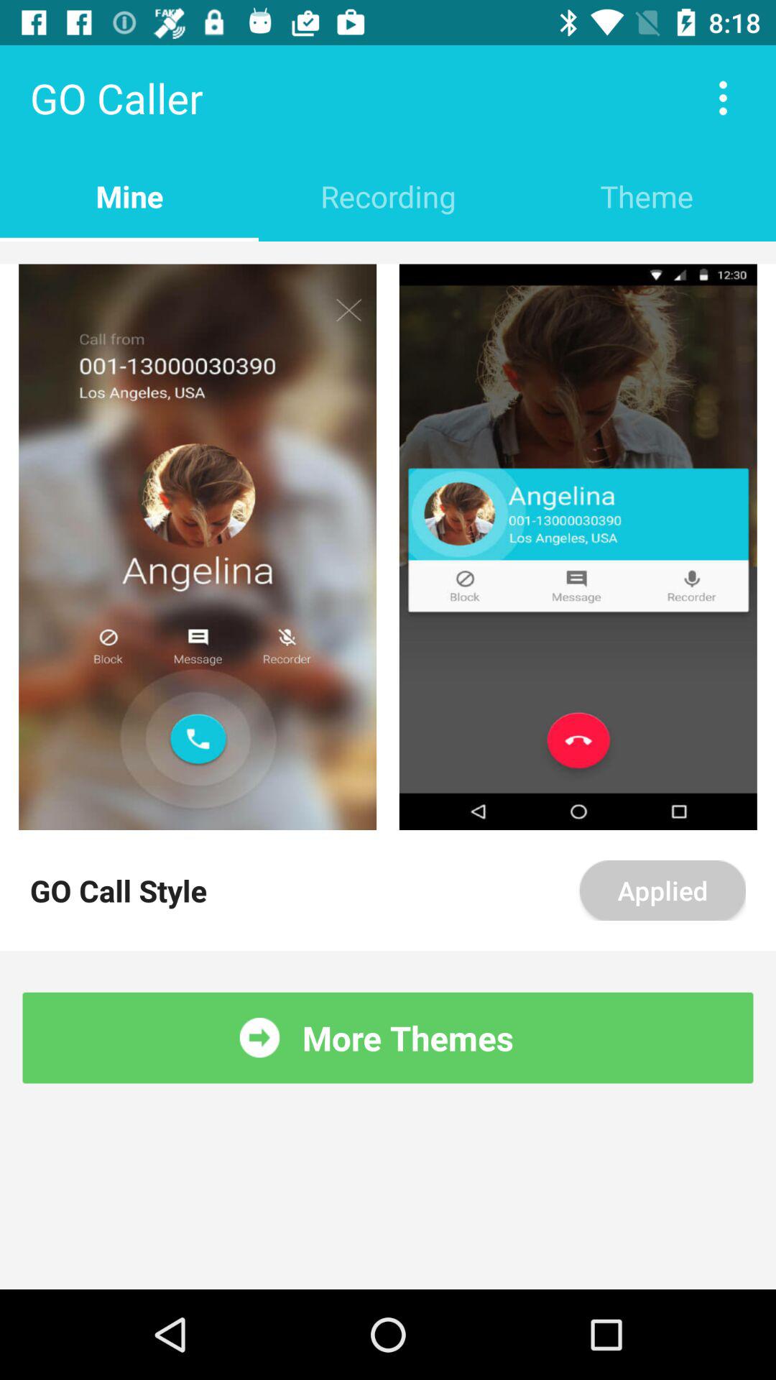 The height and width of the screenshot is (1380, 776). What do you see at coordinates (388, 252) in the screenshot?
I see `turn on icon below mine icon` at bounding box center [388, 252].